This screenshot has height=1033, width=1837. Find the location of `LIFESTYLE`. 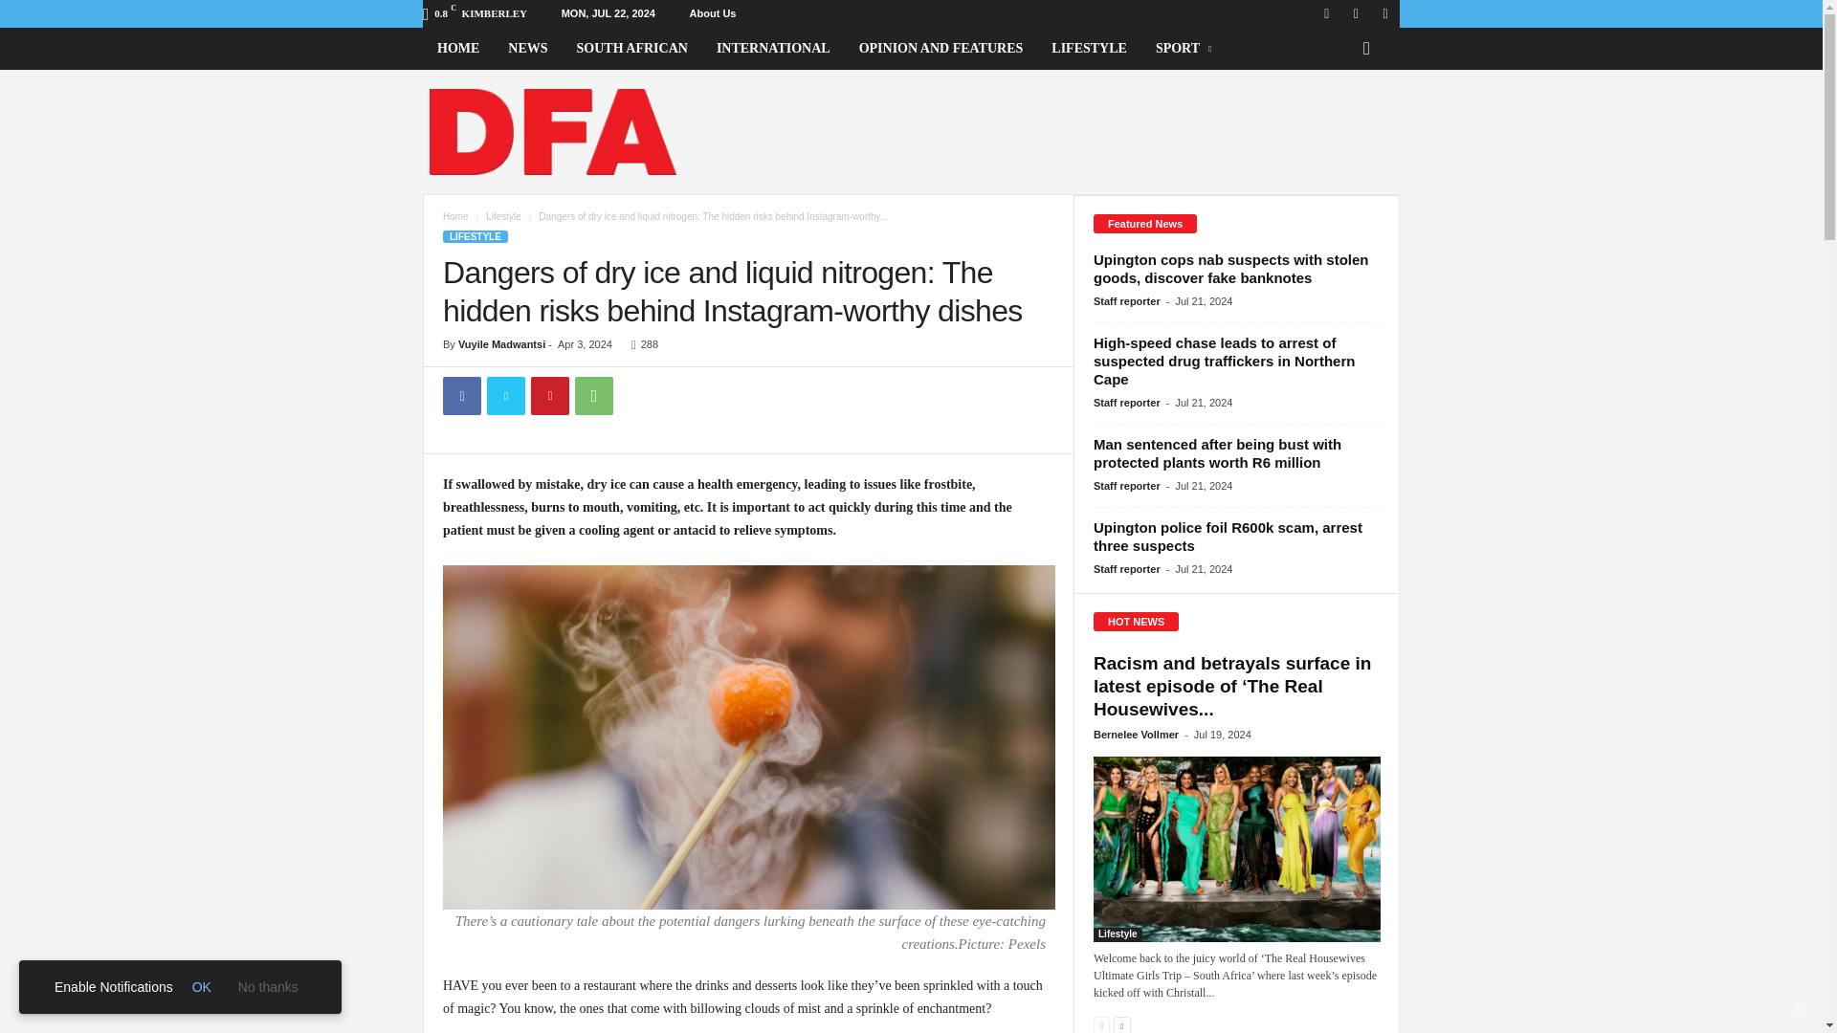

LIFESTYLE is located at coordinates (1089, 49).